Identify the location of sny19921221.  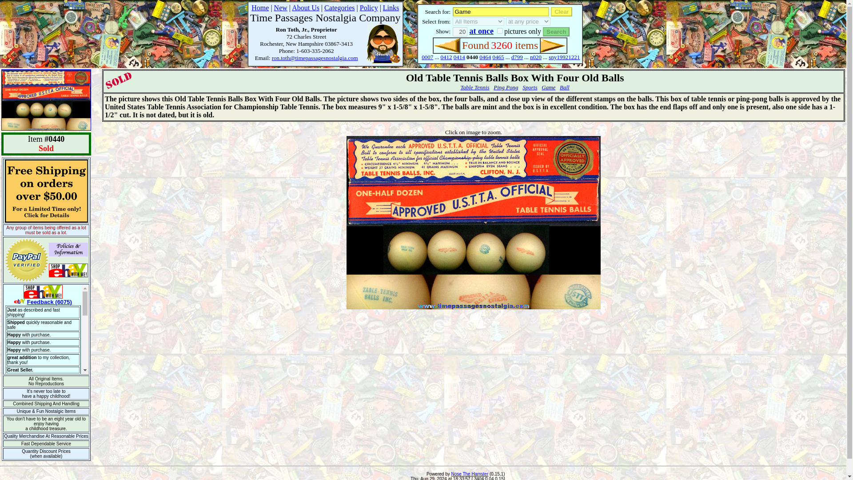
(564, 57).